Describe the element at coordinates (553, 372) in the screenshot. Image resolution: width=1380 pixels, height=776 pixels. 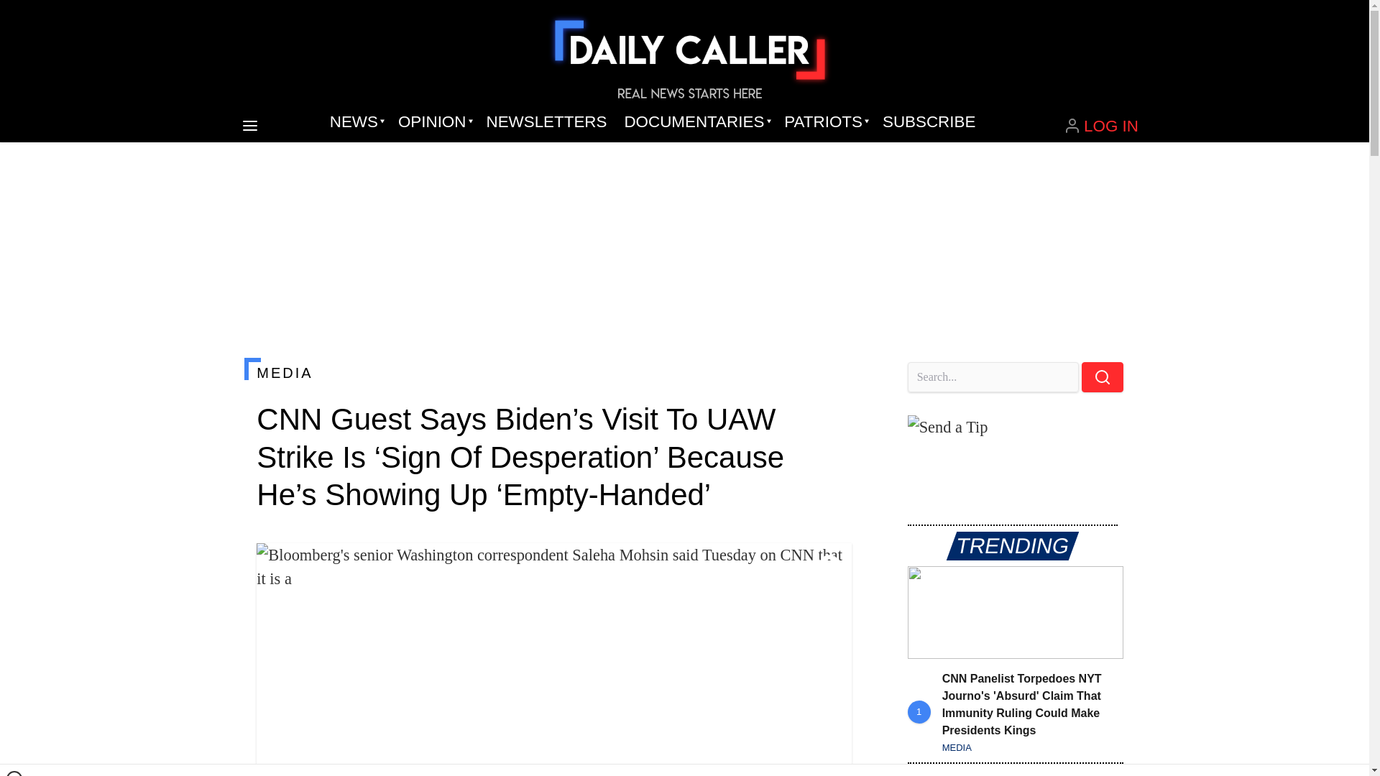
I see `MEDIA` at that location.